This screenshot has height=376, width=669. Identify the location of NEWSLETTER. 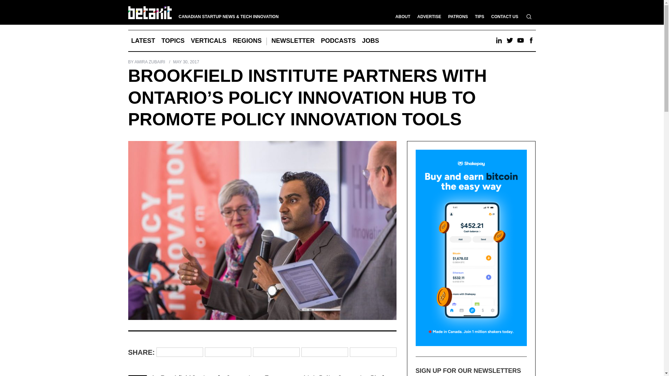
(293, 40).